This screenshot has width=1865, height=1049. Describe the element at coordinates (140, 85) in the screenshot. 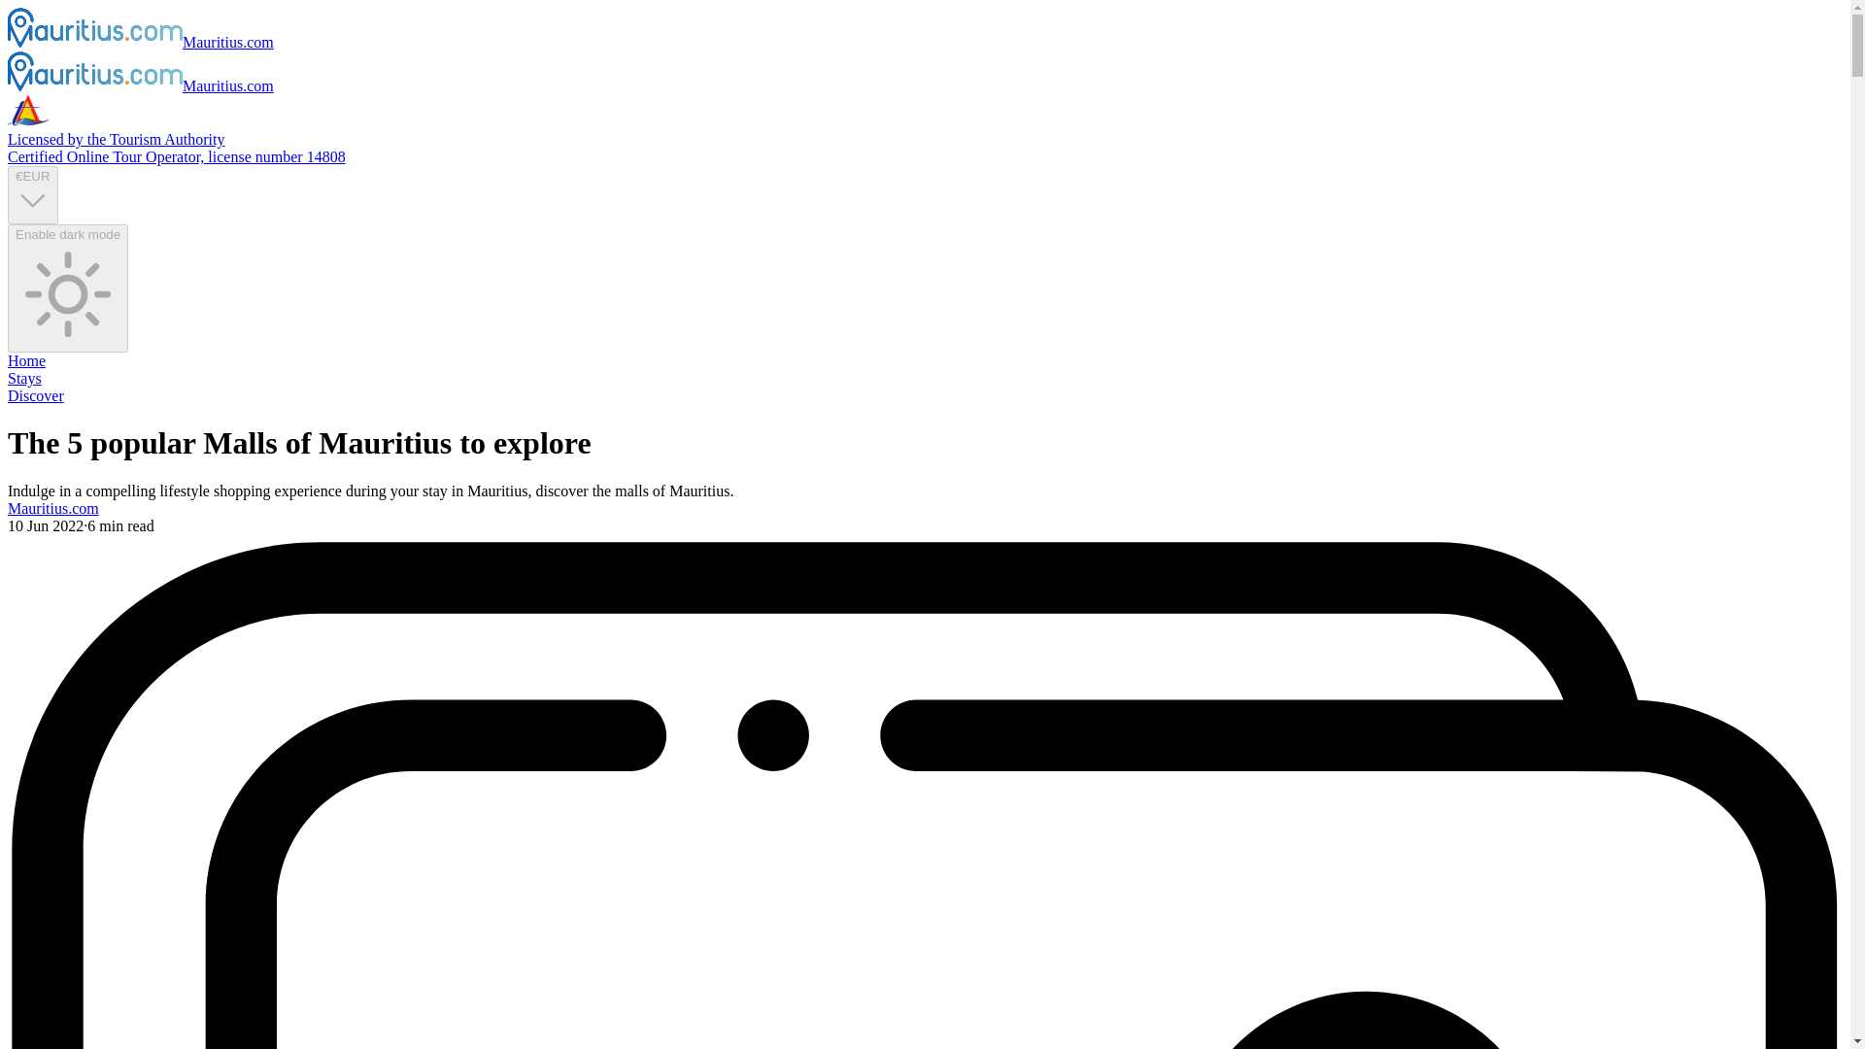

I see `Mauritius.com` at that location.